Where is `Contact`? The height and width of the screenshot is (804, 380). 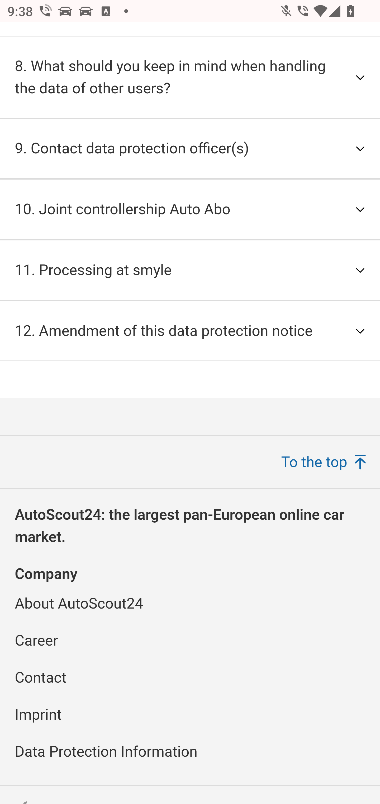
Contact is located at coordinates (41, 677).